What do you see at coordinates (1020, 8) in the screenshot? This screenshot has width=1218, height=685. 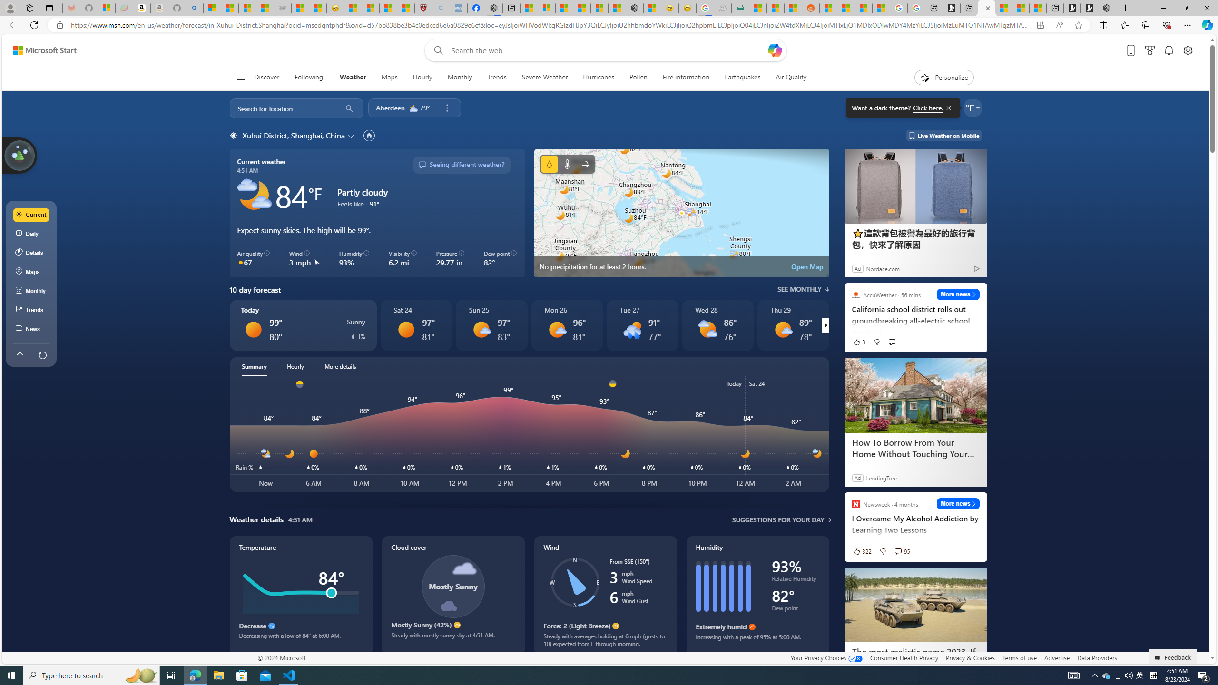 I see `Microsoft Start` at bounding box center [1020, 8].